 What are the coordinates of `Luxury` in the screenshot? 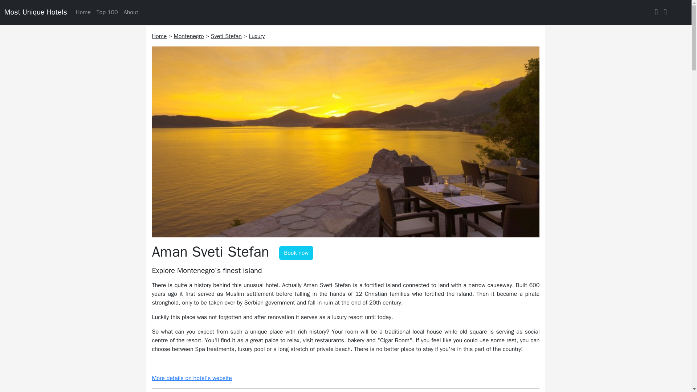 It's located at (257, 36).